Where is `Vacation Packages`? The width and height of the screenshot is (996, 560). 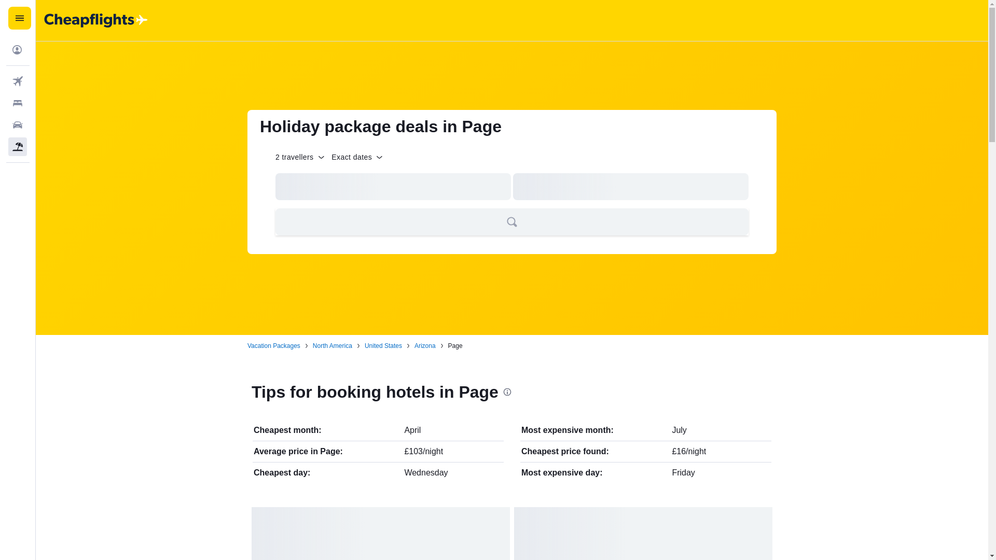 Vacation Packages is located at coordinates (274, 345).